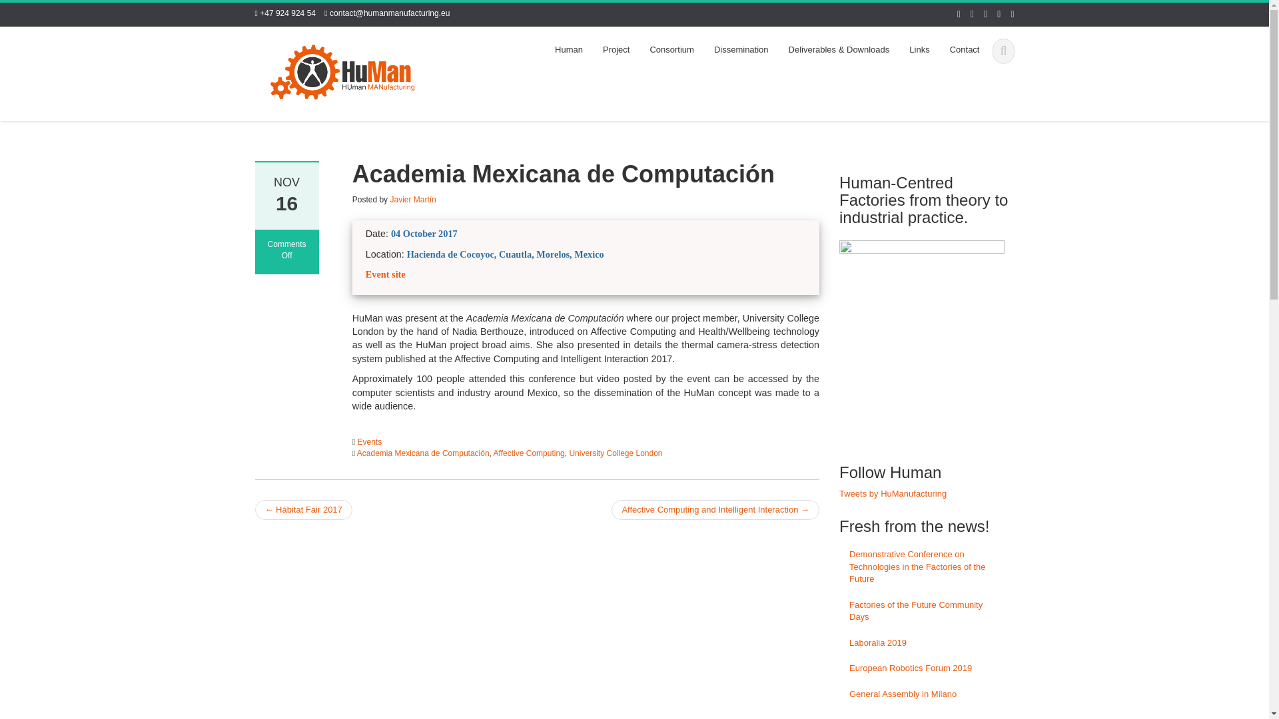  I want to click on European Robotics Forum 2019, so click(926, 668).